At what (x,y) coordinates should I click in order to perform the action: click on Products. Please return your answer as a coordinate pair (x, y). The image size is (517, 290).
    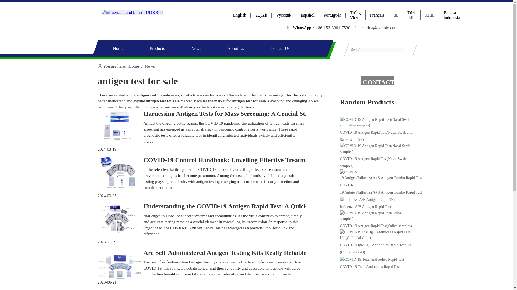
    Looking at the image, I should click on (157, 49).